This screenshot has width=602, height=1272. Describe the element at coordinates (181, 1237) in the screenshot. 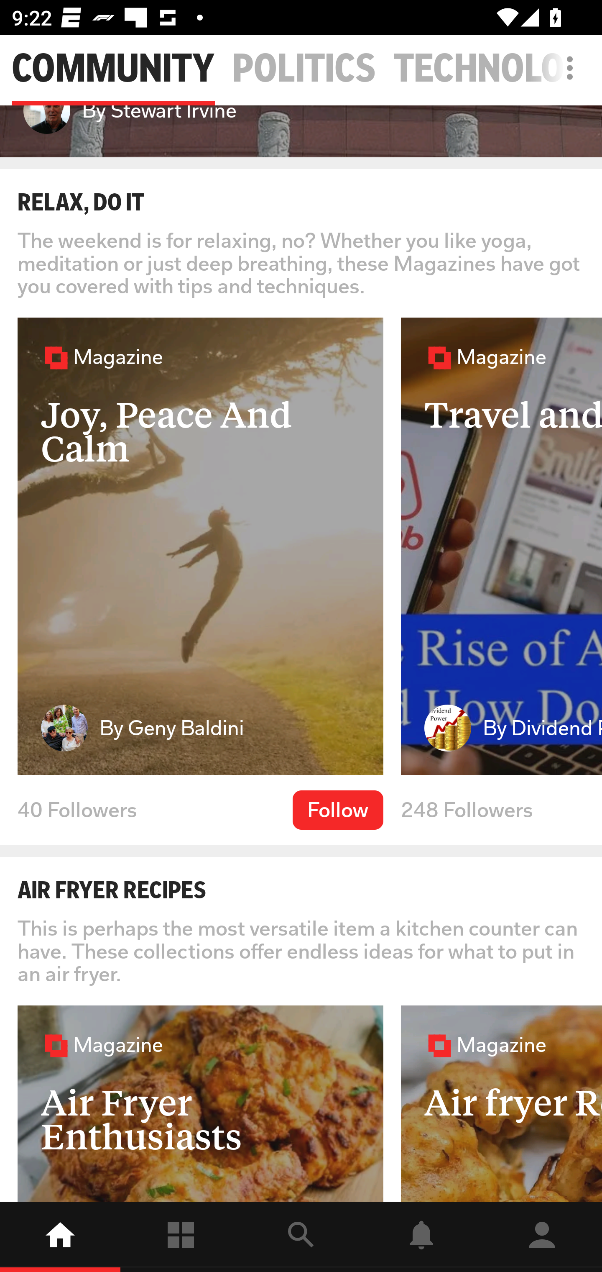

I see `Following` at that location.